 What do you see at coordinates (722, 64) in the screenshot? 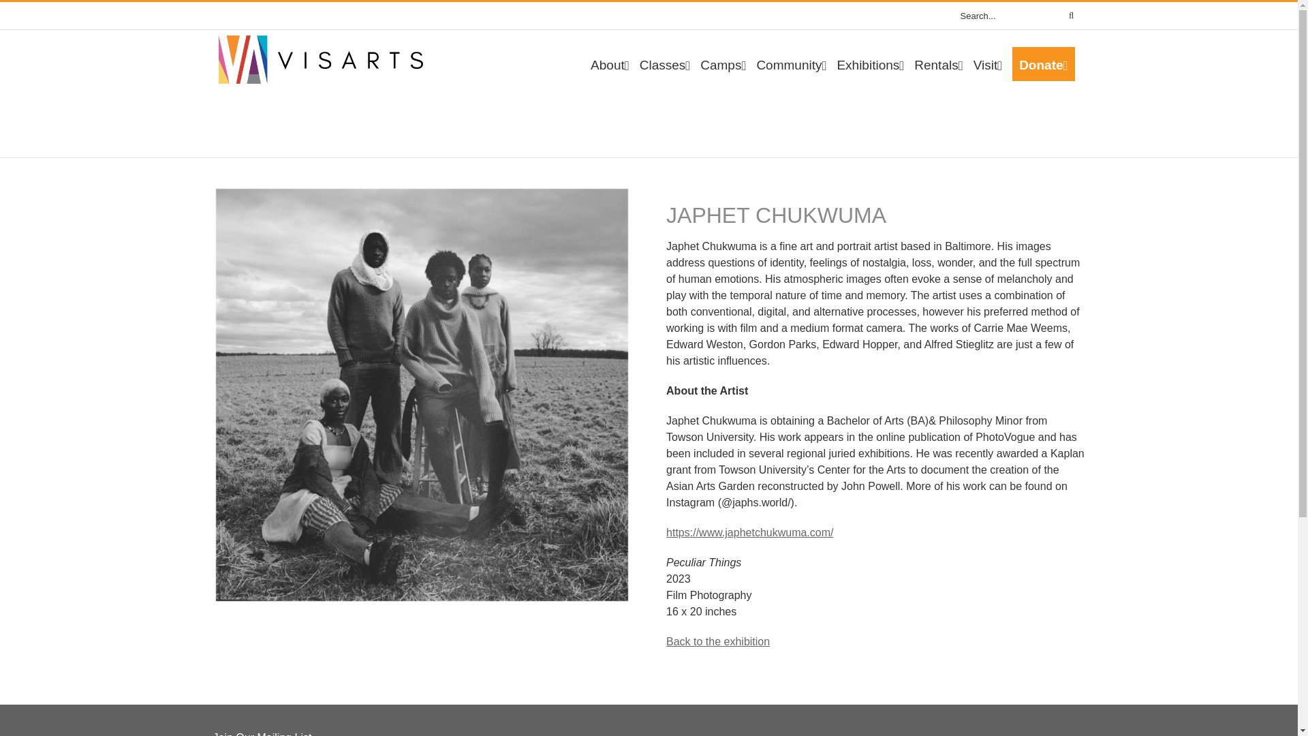
I see `Camps` at bounding box center [722, 64].